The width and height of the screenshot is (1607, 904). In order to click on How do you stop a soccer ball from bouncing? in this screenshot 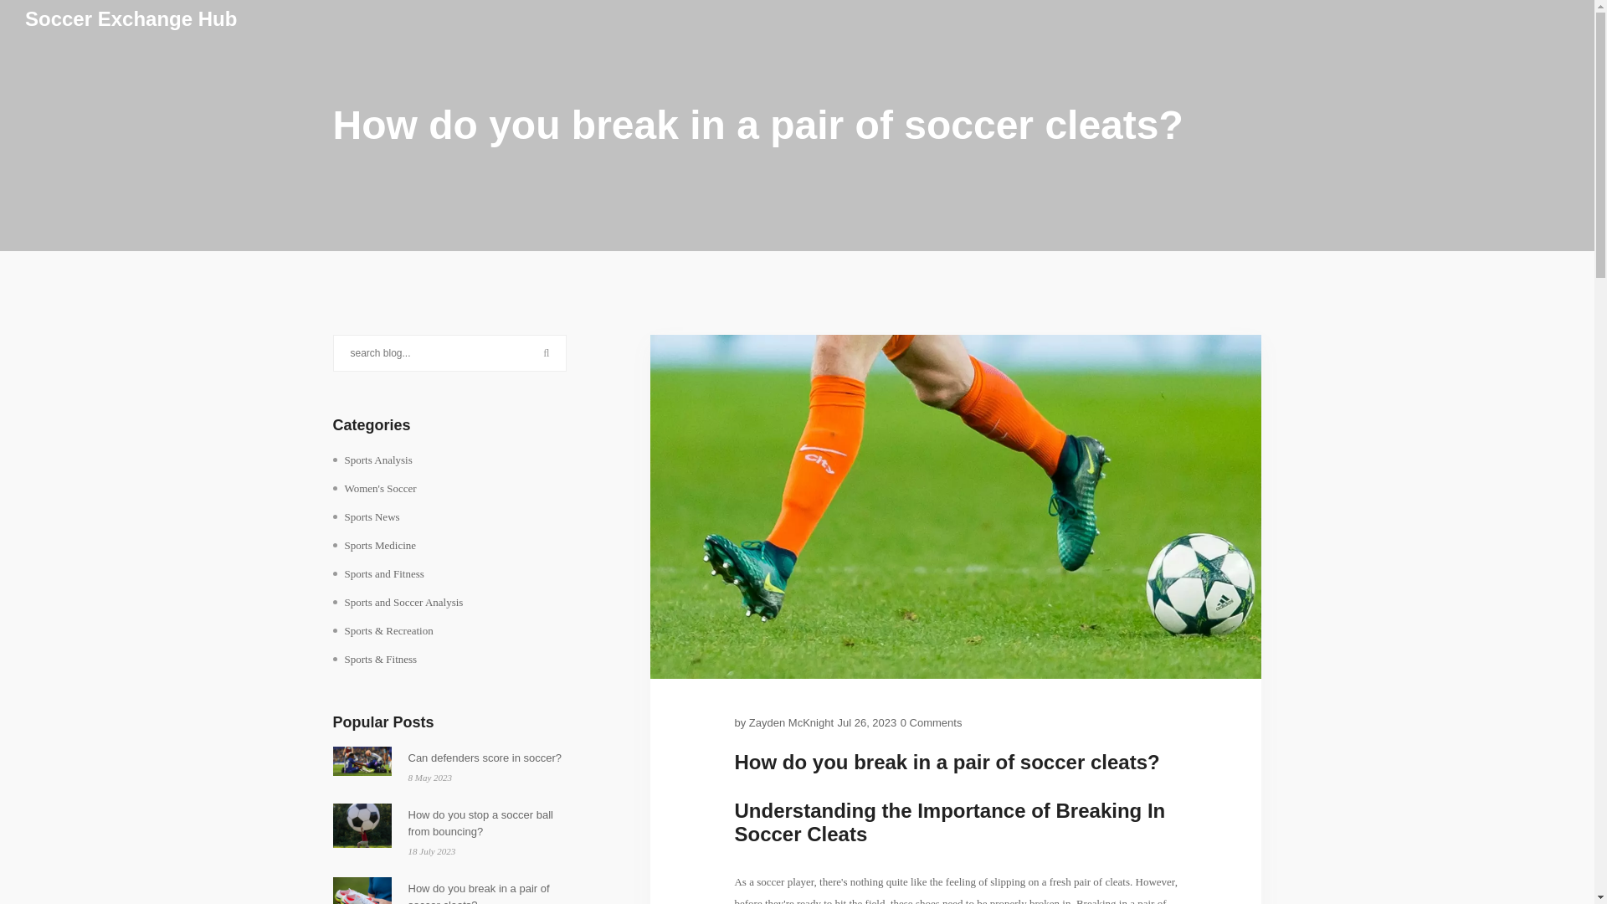, I will do `click(487, 824)`.